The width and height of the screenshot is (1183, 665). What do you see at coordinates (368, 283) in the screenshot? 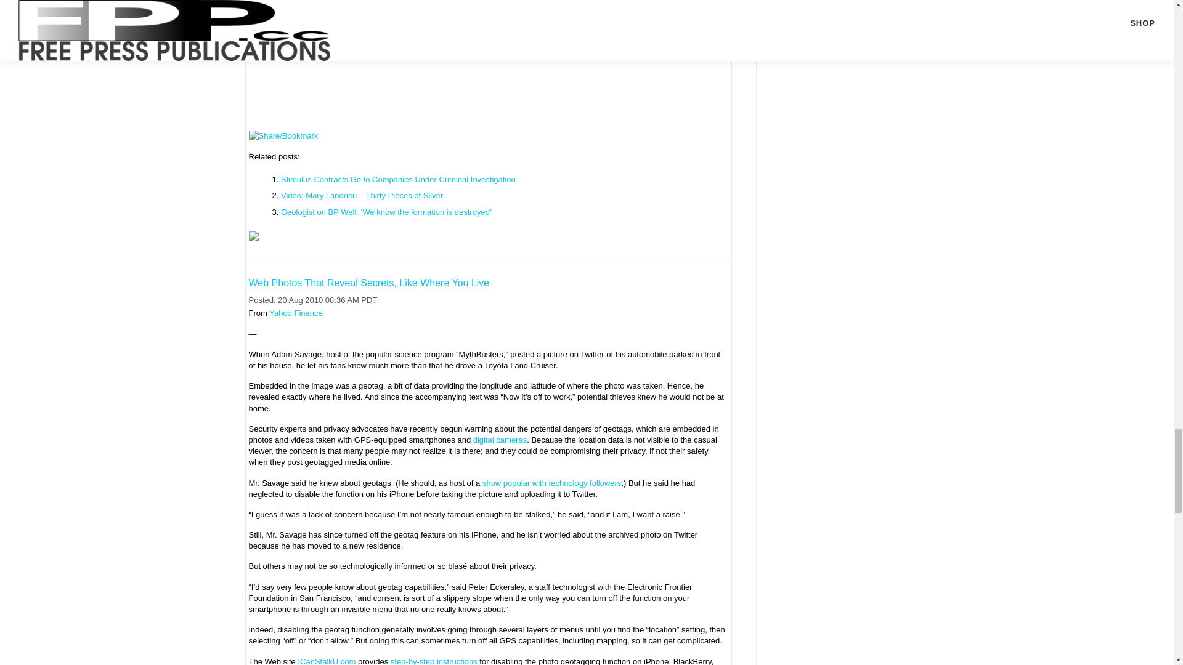
I see `Web Photos That Reveal Secrets, Like Where You Live` at bounding box center [368, 283].